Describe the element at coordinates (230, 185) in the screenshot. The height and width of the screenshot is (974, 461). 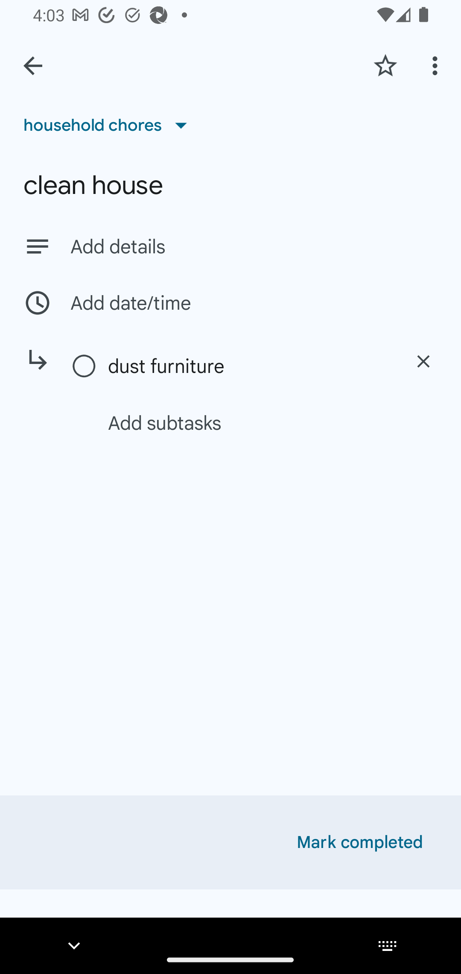
I see `clean house` at that location.